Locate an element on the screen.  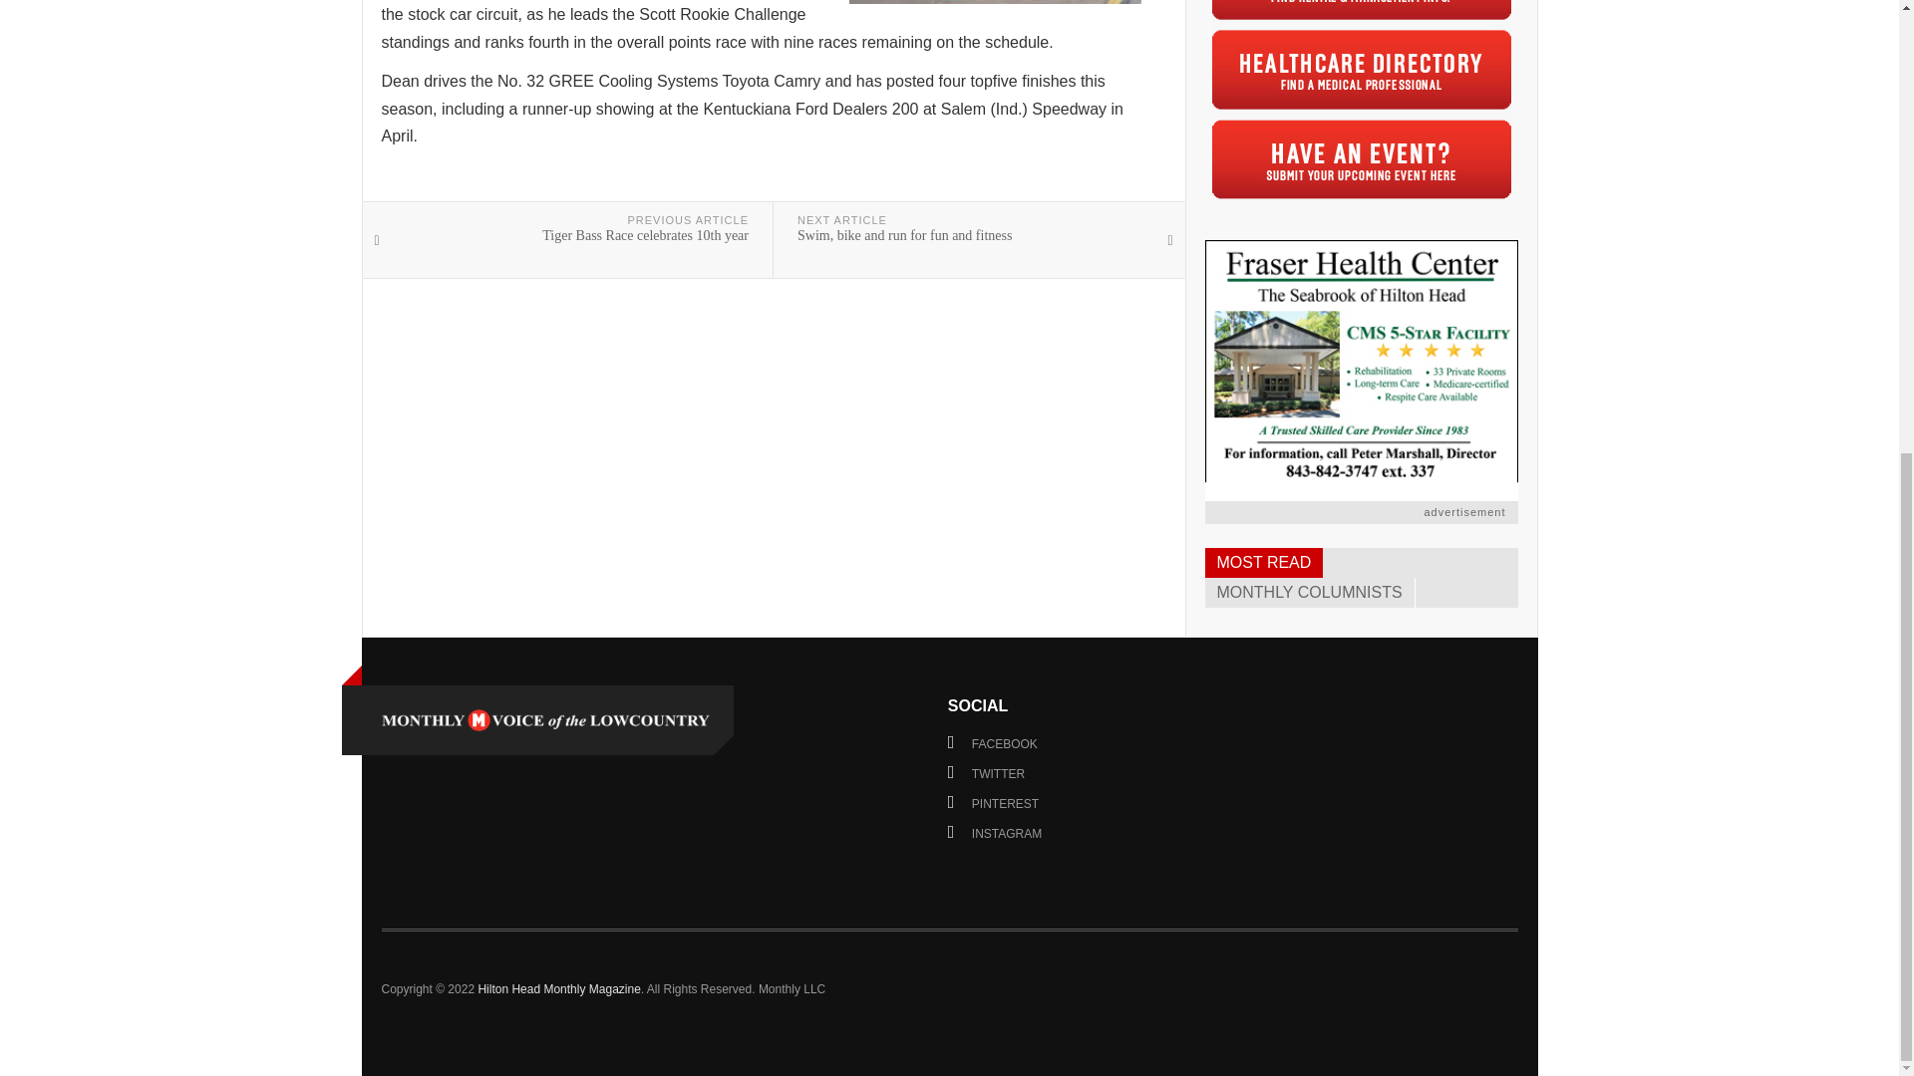
Hilton Head Medical Guide is located at coordinates (1362, 69).